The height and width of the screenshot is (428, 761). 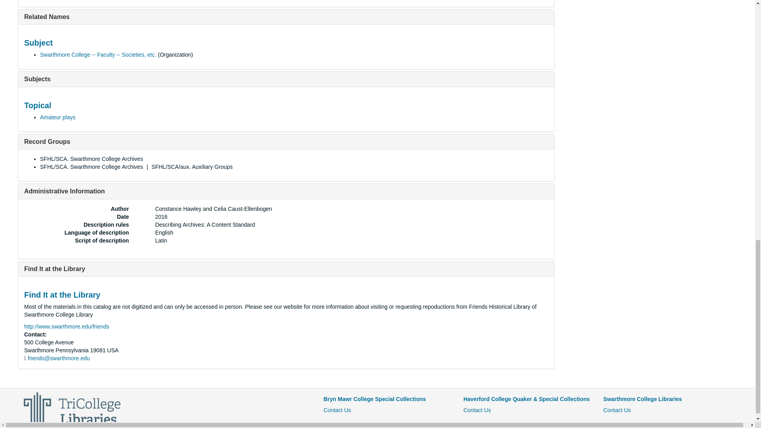 I want to click on Subjects, so click(x=37, y=79).